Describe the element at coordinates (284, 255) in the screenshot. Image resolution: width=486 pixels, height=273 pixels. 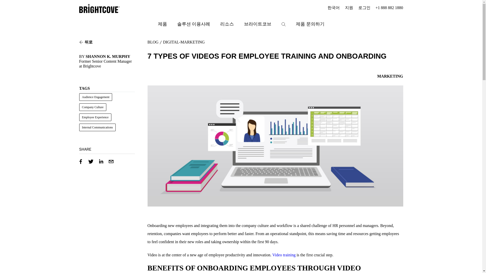
I see `How to Make Employee Training Videos More Engaging` at that location.